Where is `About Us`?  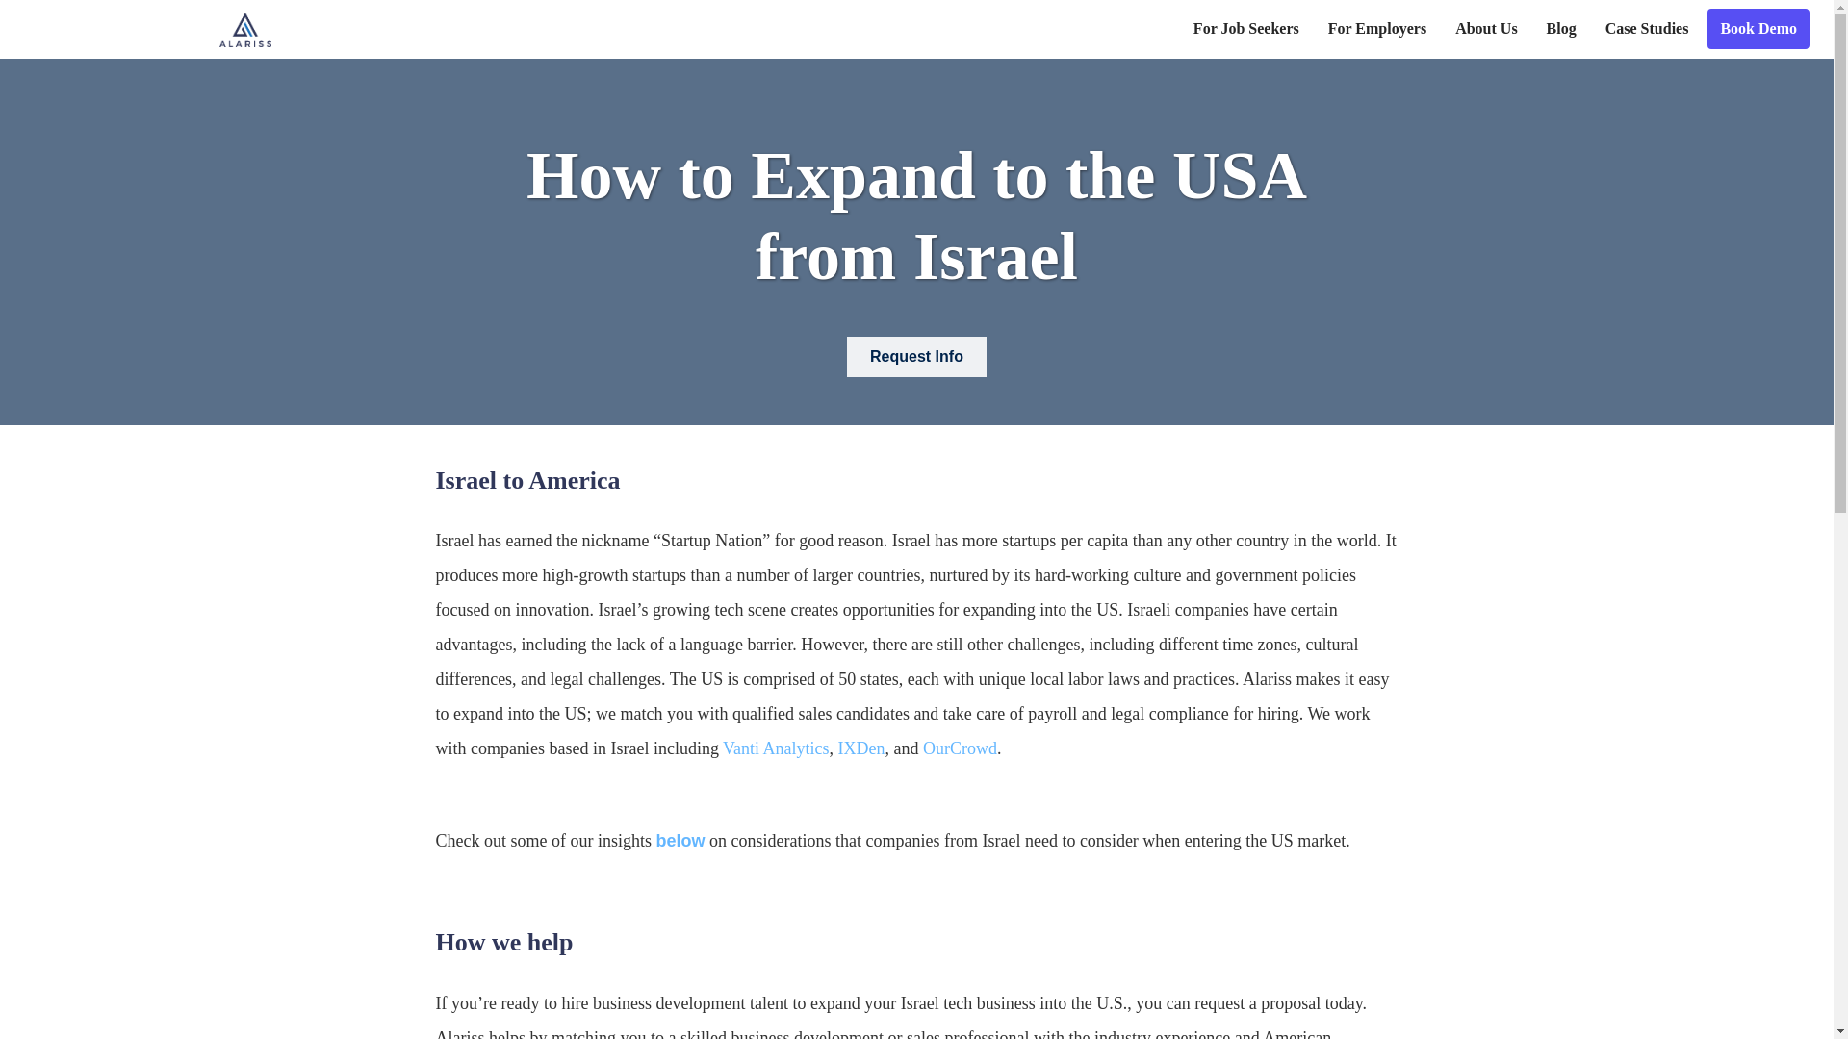 About Us is located at coordinates (1485, 28).